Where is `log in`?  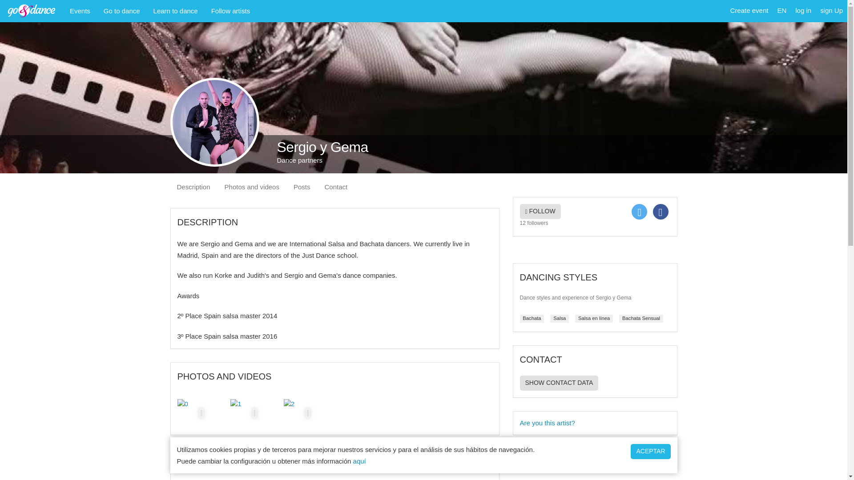 log in is located at coordinates (803, 11).